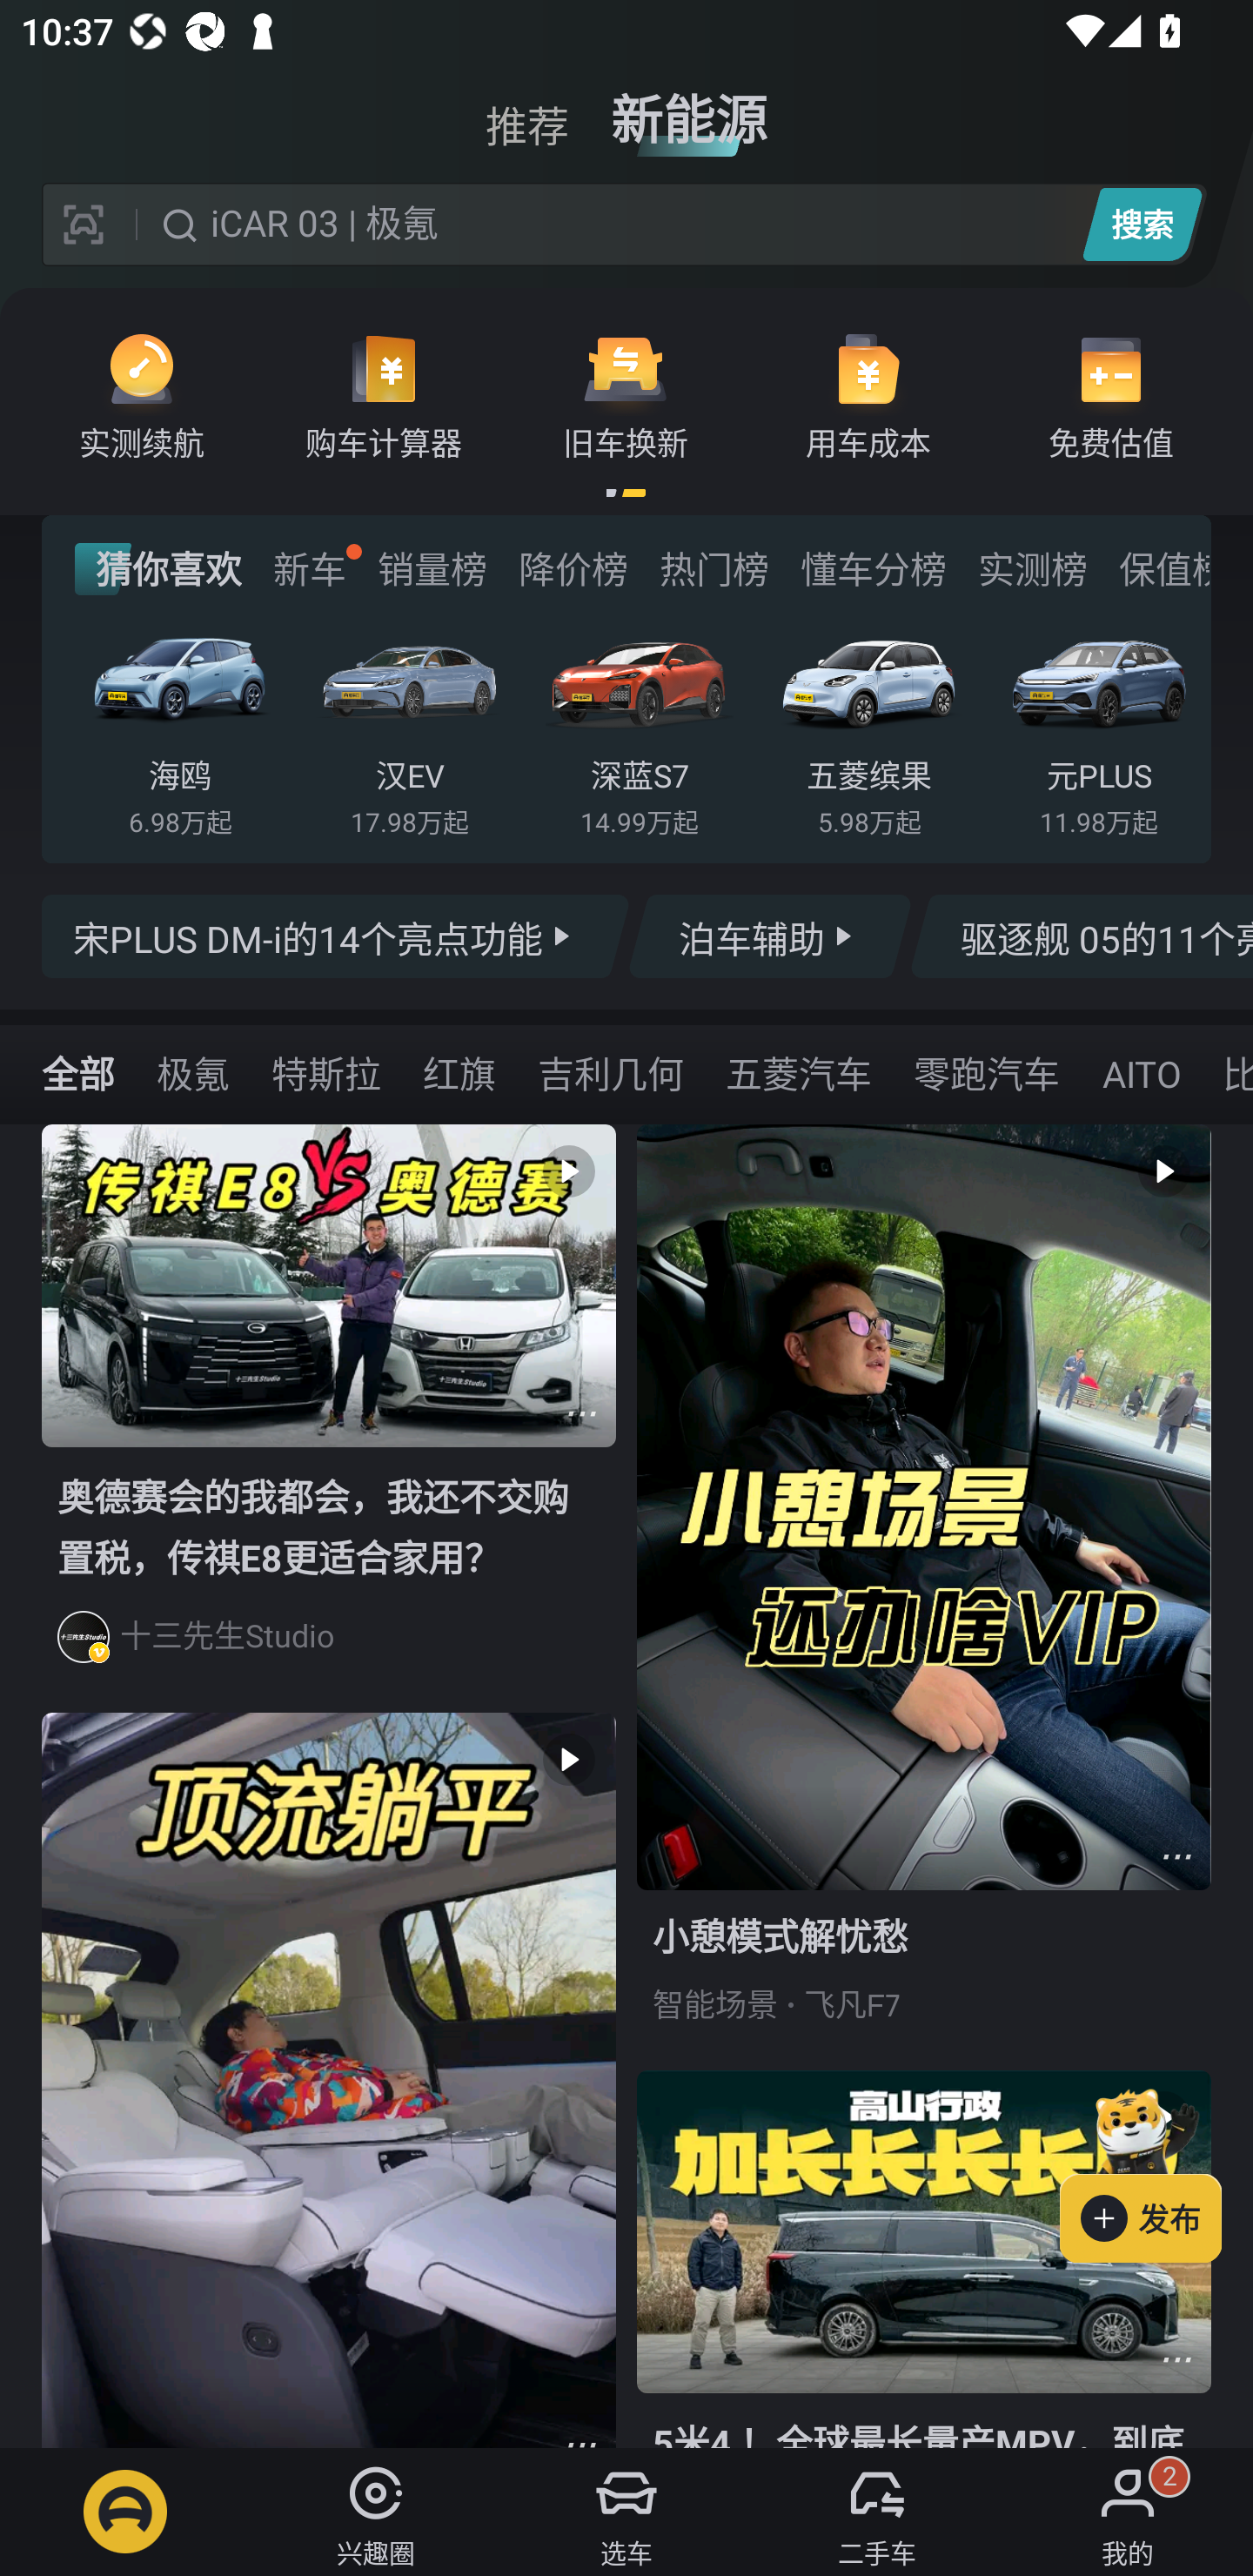  Describe the element at coordinates (78, 1072) in the screenshot. I see `全部` at that location.